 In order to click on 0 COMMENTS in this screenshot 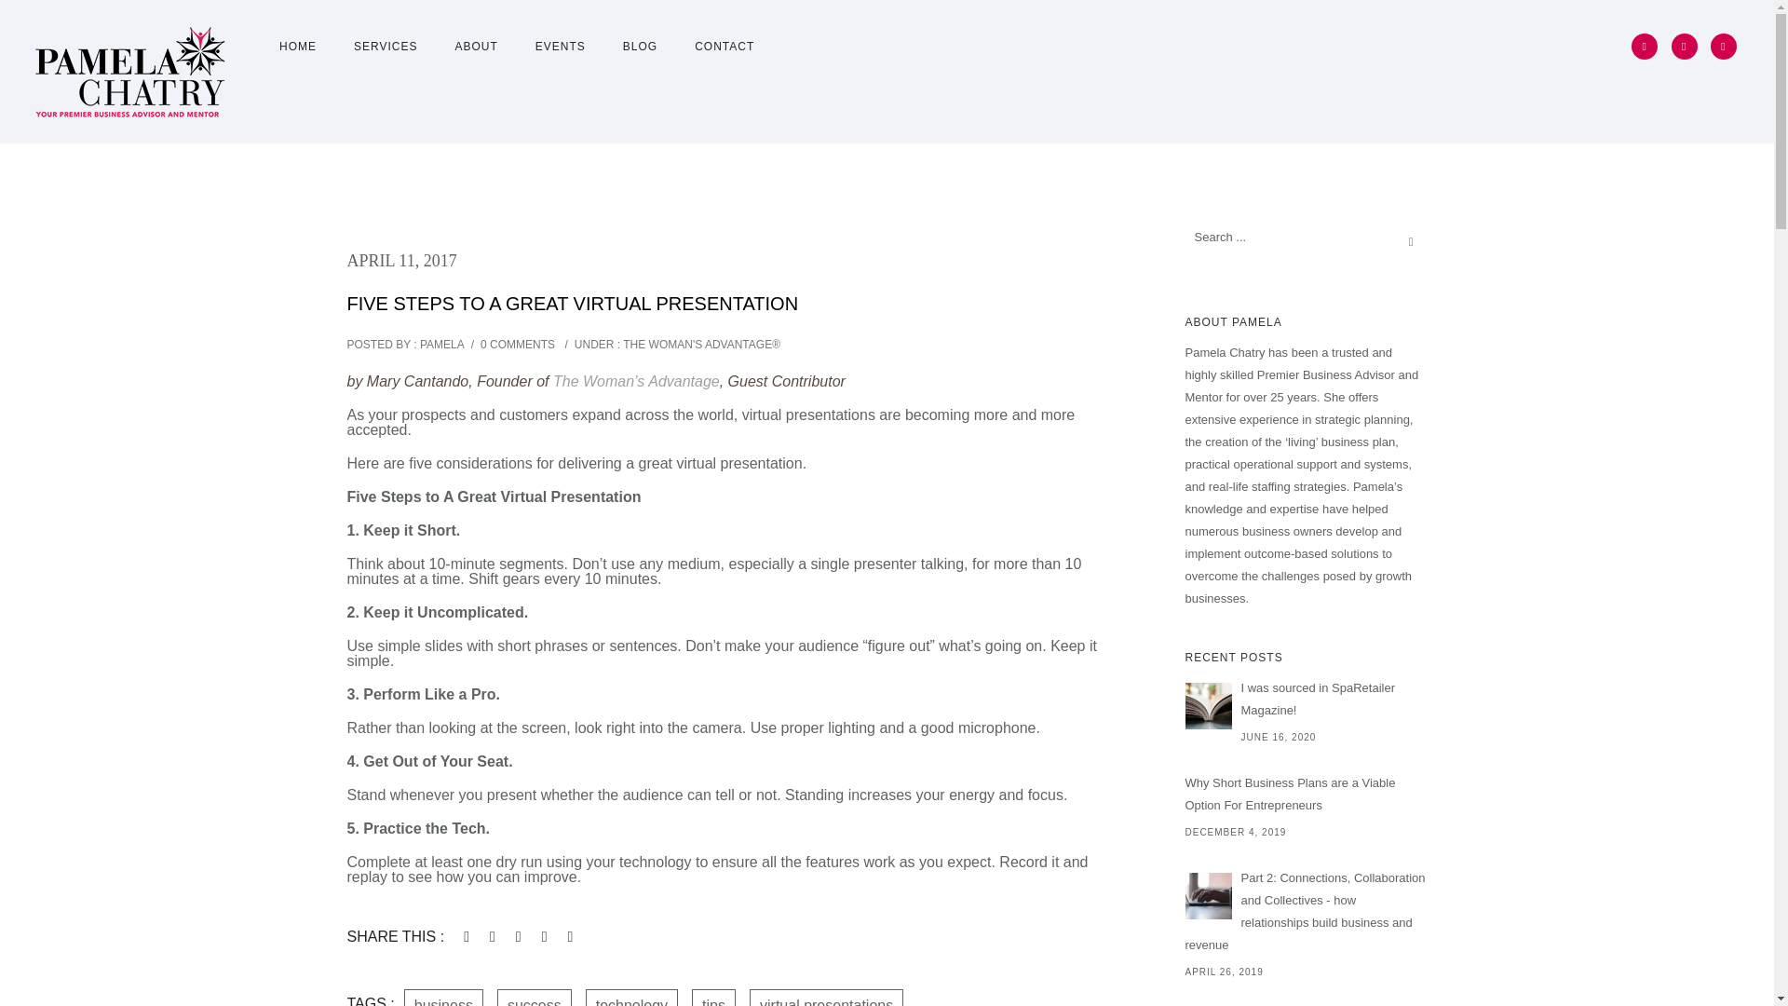, I will do `click(518, 344)`.